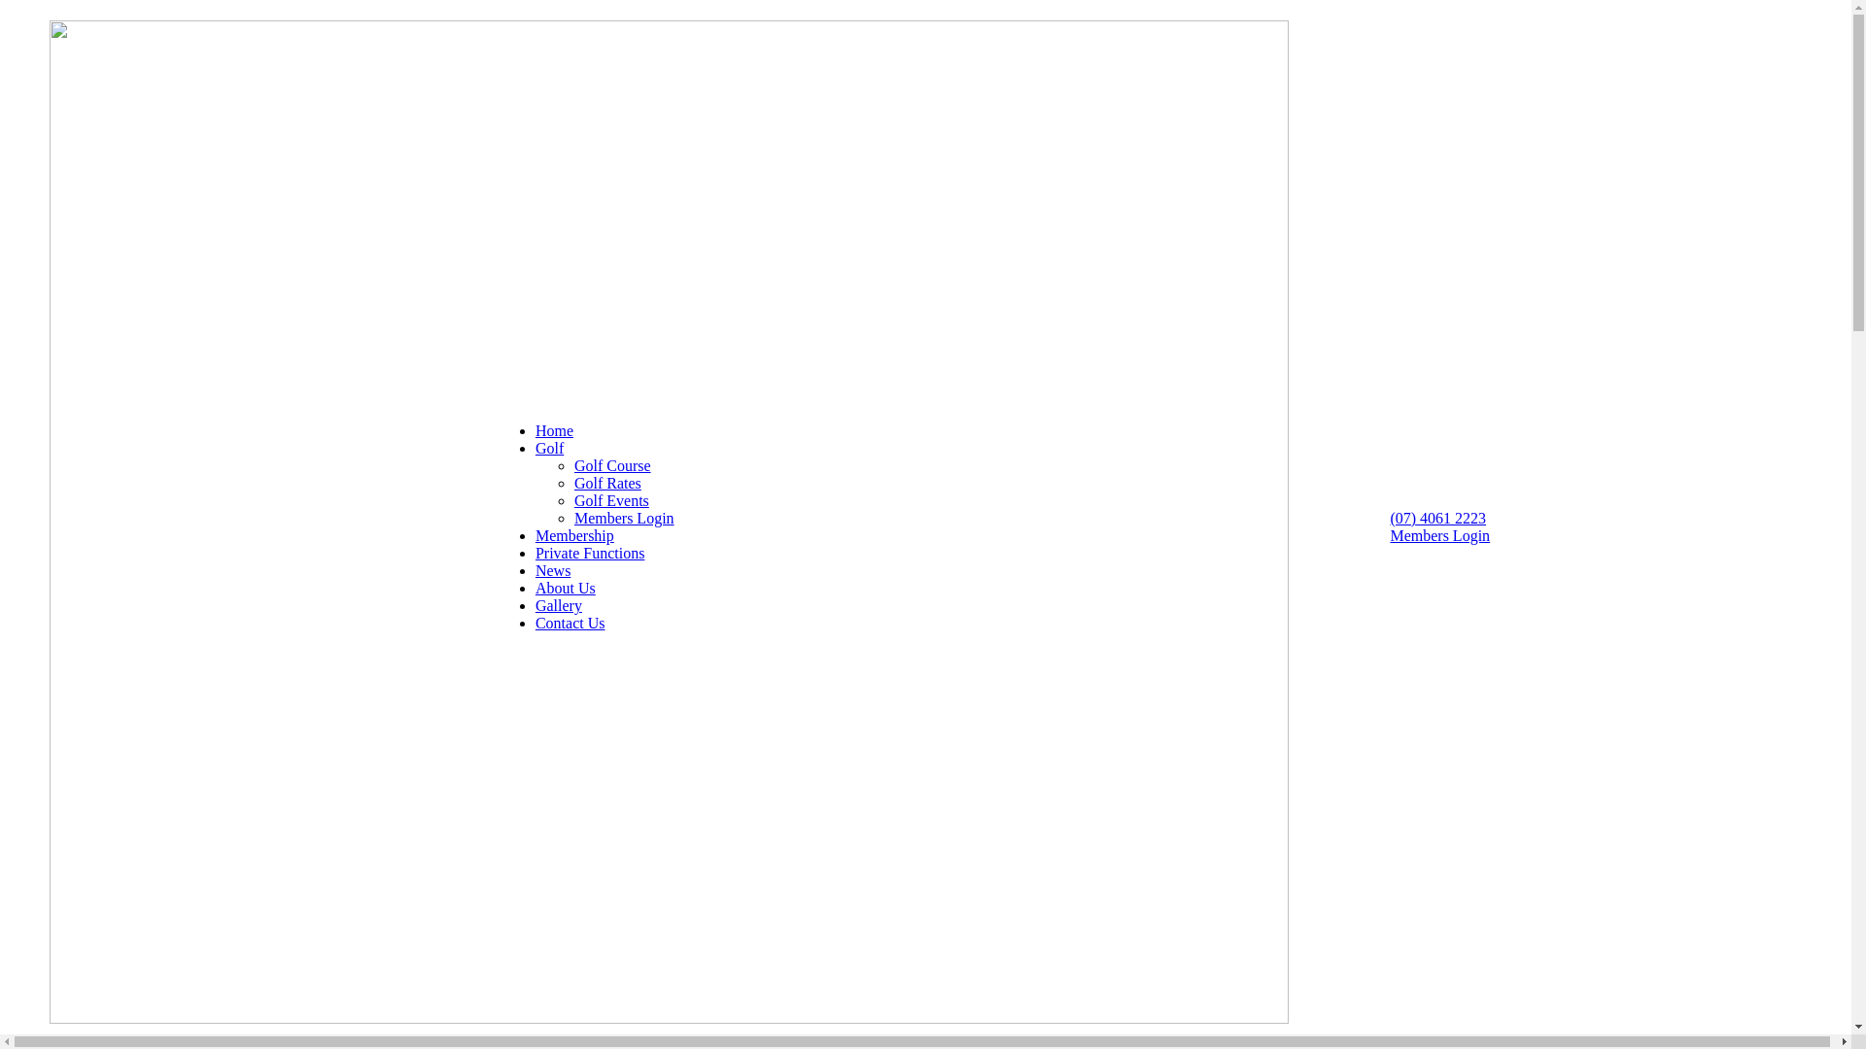  What do you see at coordinates (612, 466) in the screenshot?
I see `Golf Course` at bounding box center [612, 466].